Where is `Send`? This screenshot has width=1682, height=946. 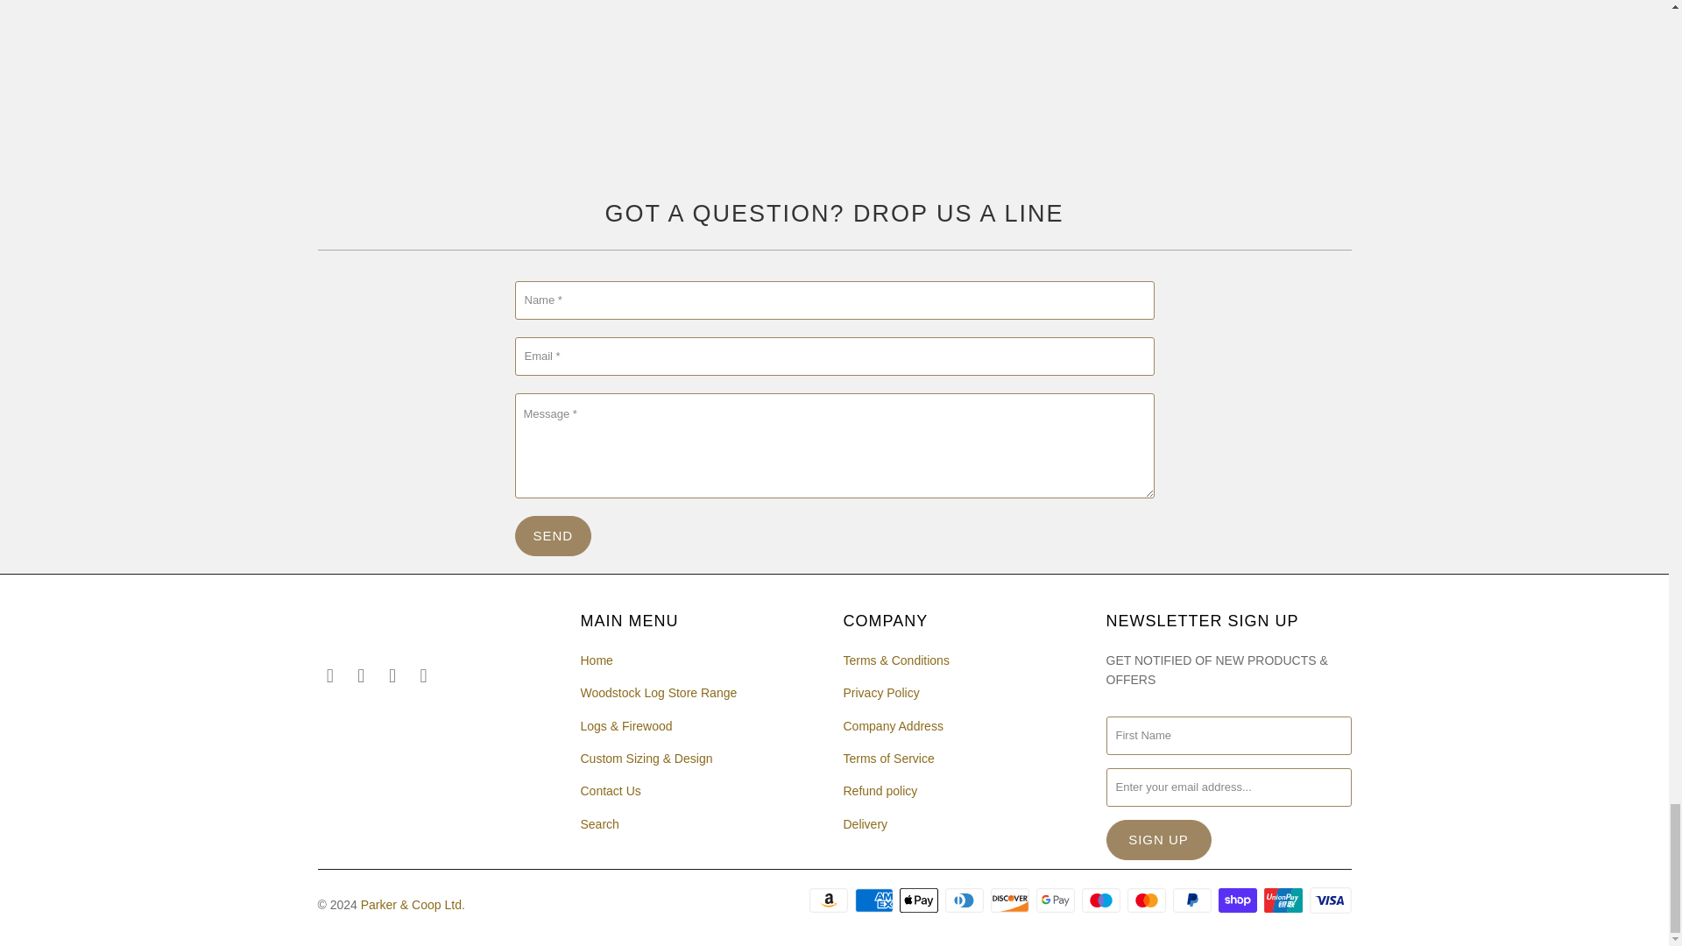
Send is located at coordinates (553, 536).